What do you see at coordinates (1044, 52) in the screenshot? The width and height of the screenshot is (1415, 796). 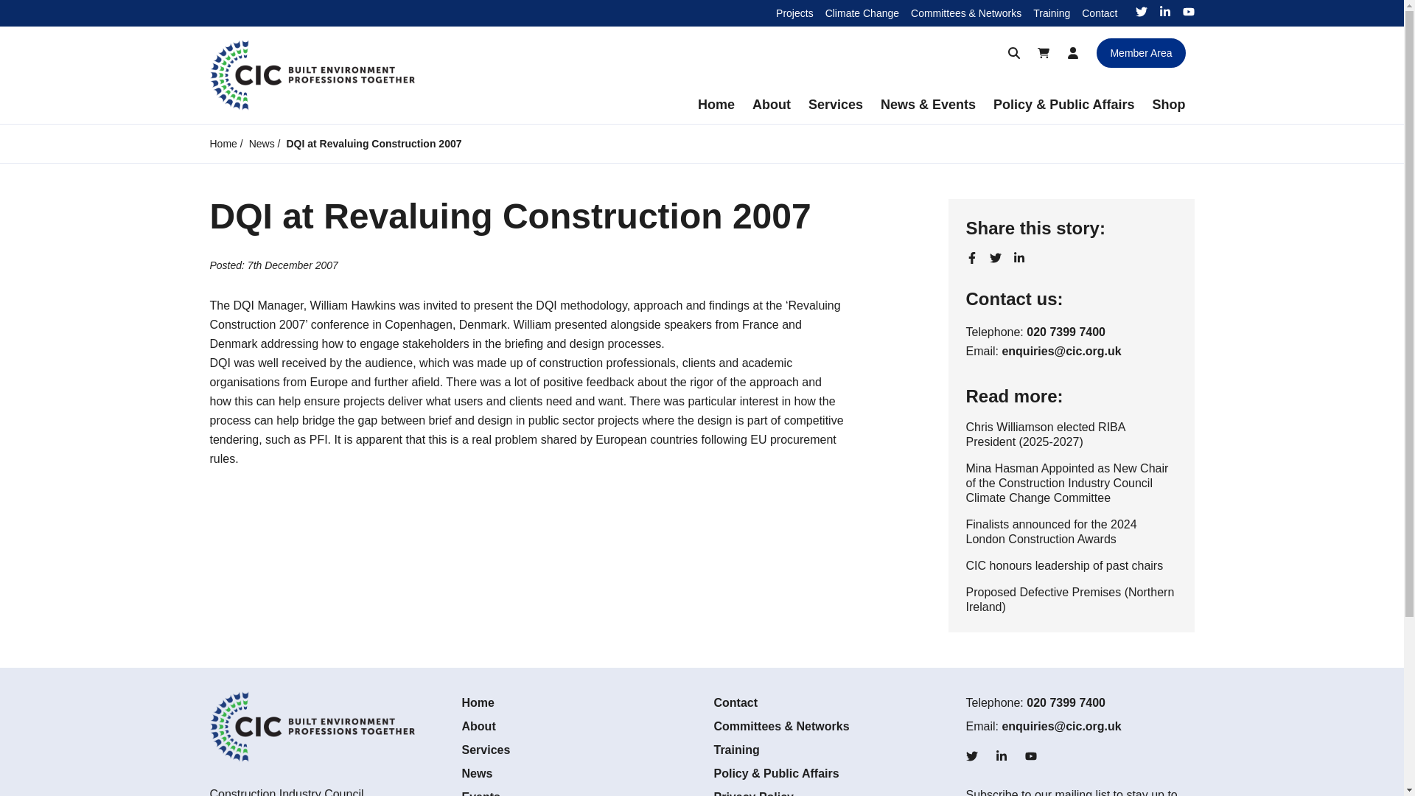 I see `Cart` at bounding box center [1044, 52].